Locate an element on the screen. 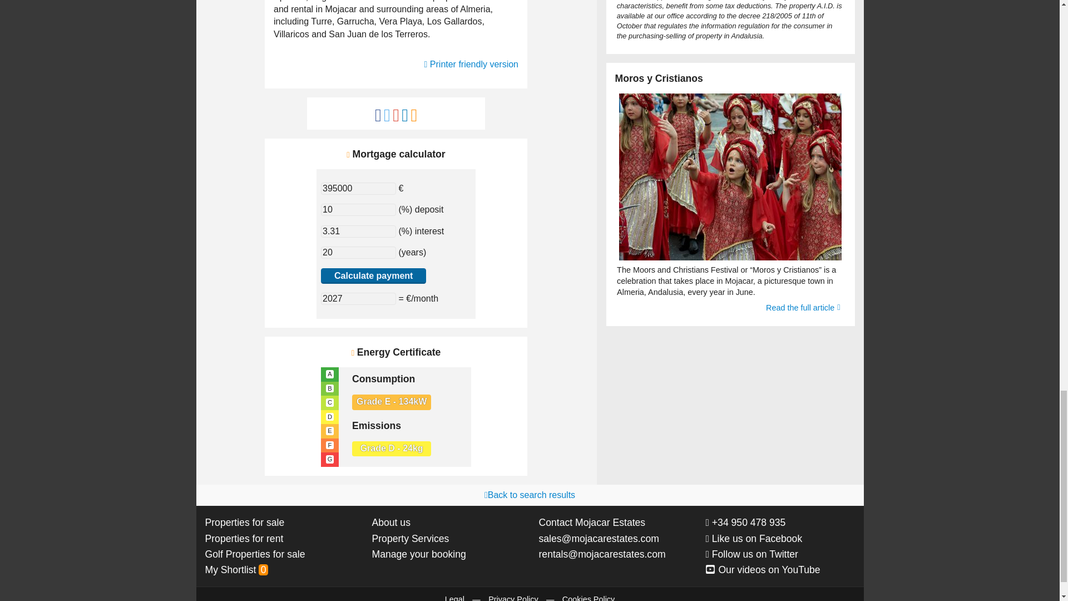  2027 is located at coordinates (358, 298).